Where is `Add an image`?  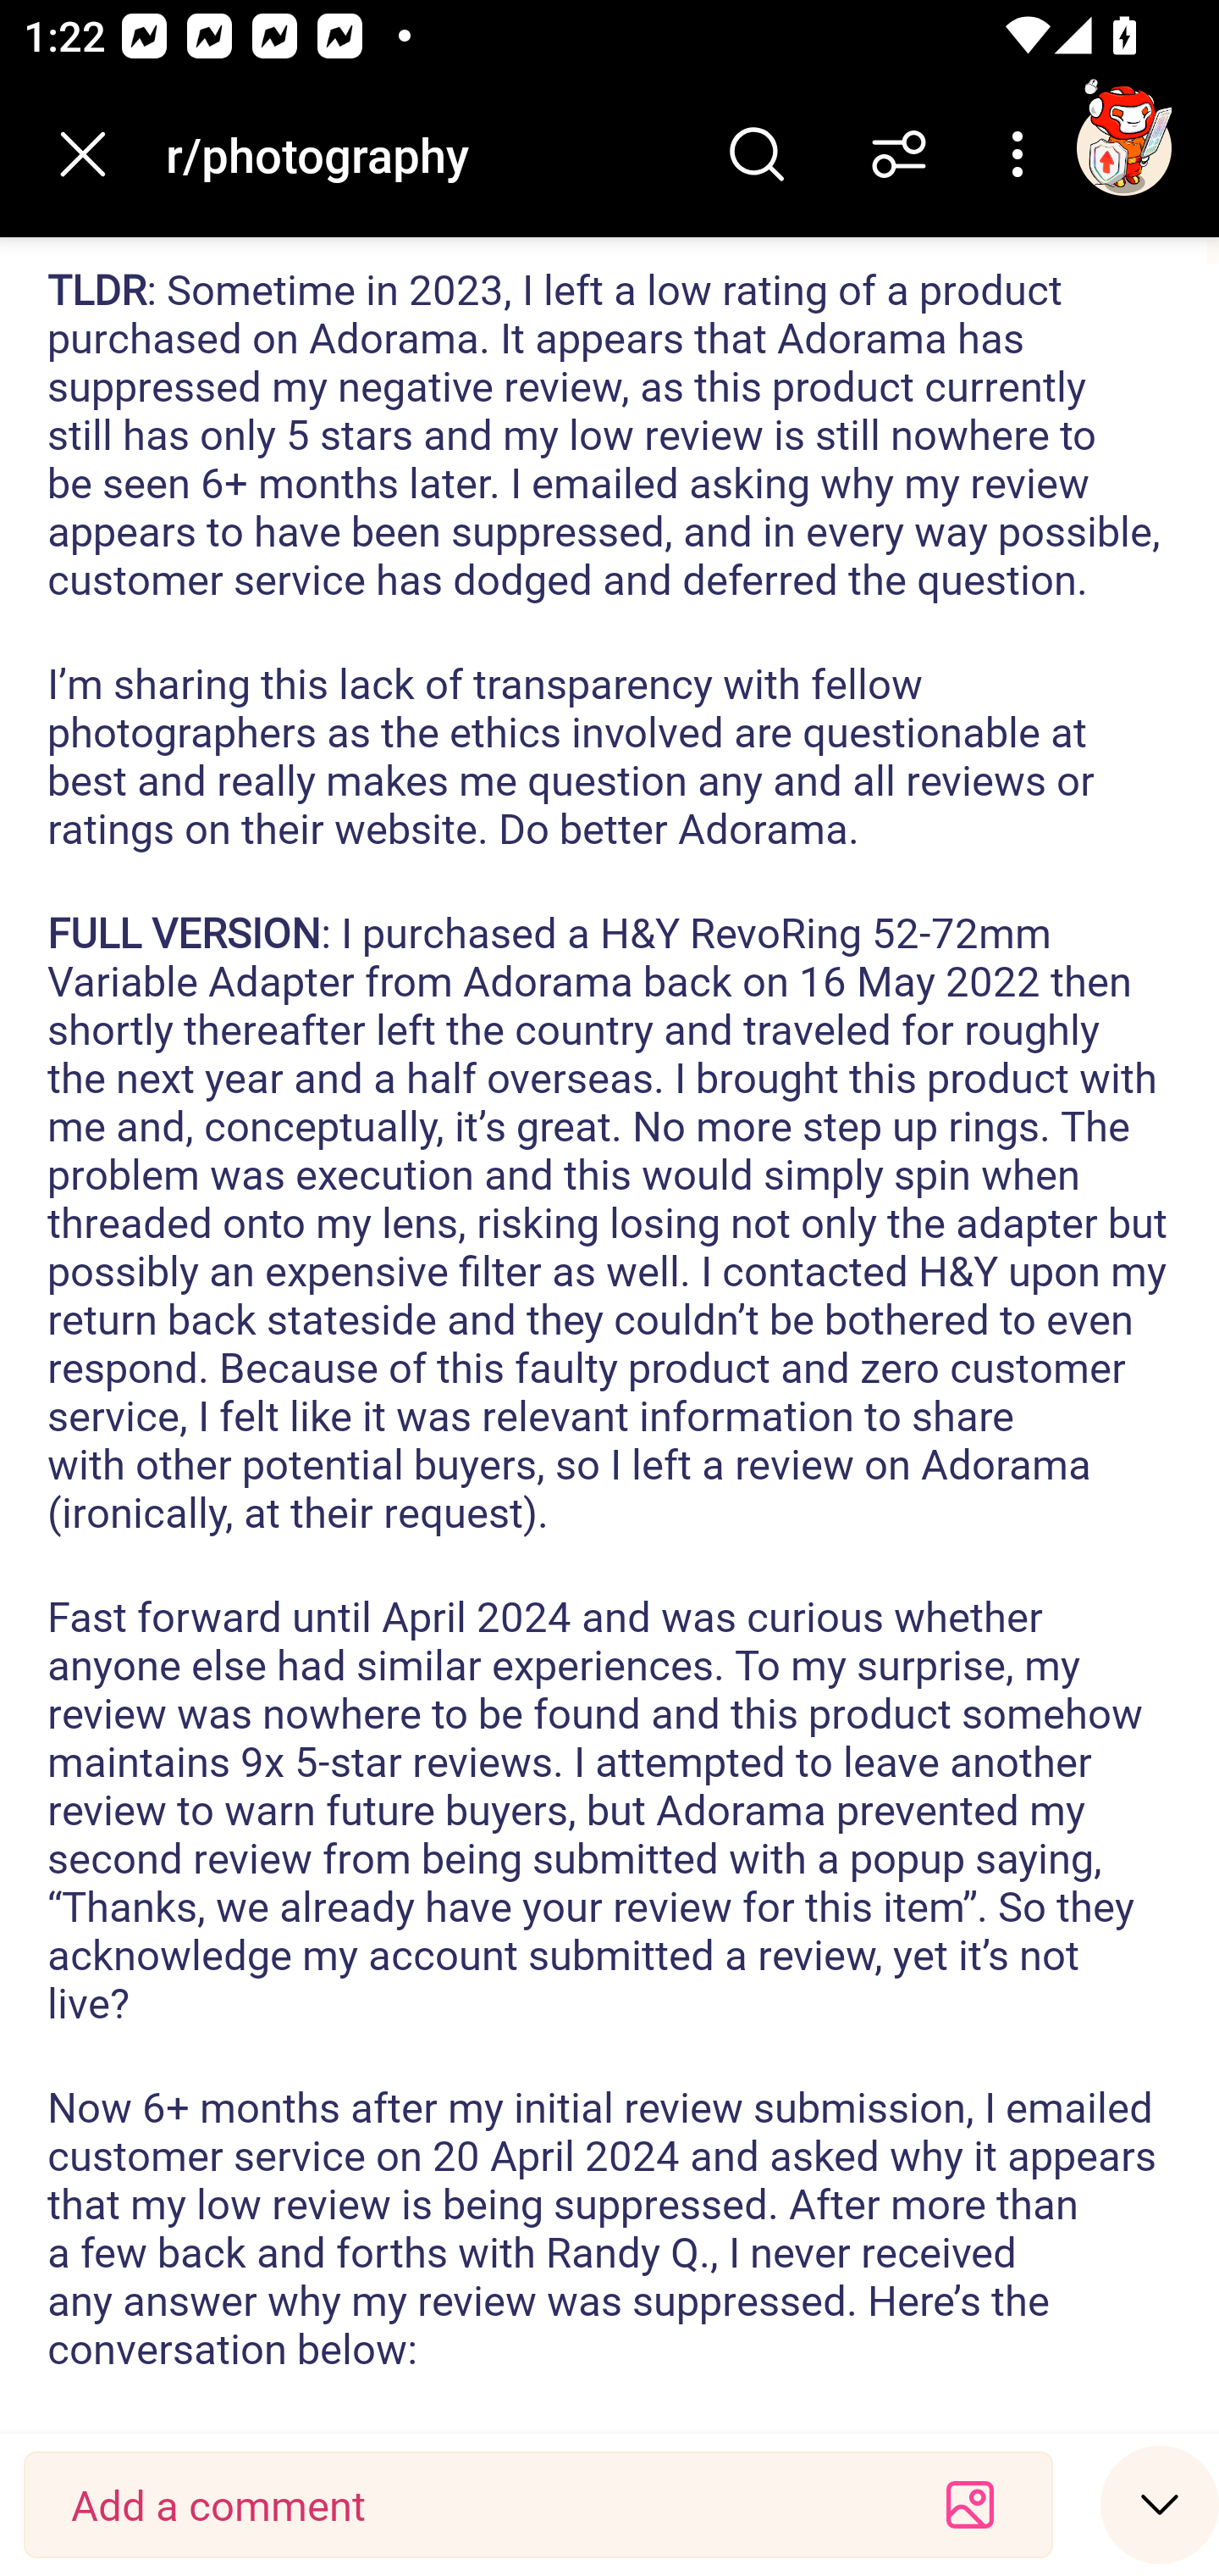
Add an image is located at coordinates (970, 2505).